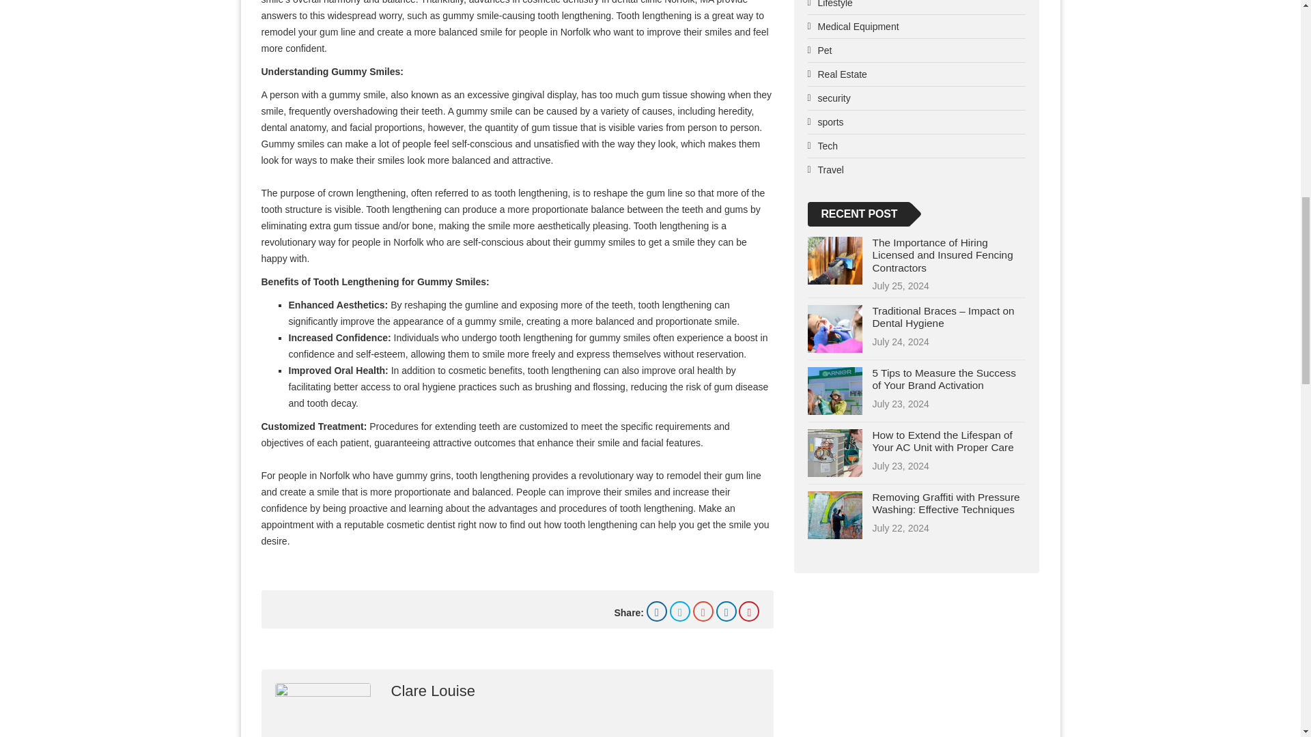 The image size is (1311, 737). Describe the element at coordinates (703, 611) in the screenshot. I see `Google Plus` at that location.